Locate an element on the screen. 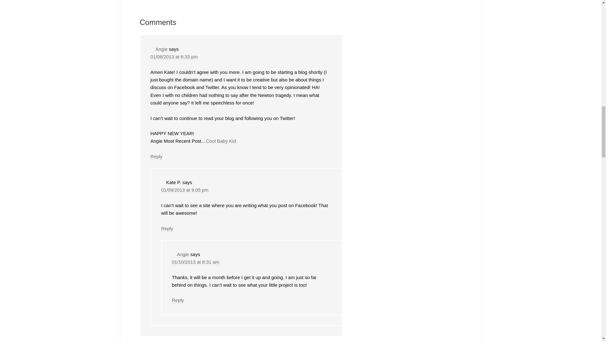  Angie is located at coordinates (161, 49).